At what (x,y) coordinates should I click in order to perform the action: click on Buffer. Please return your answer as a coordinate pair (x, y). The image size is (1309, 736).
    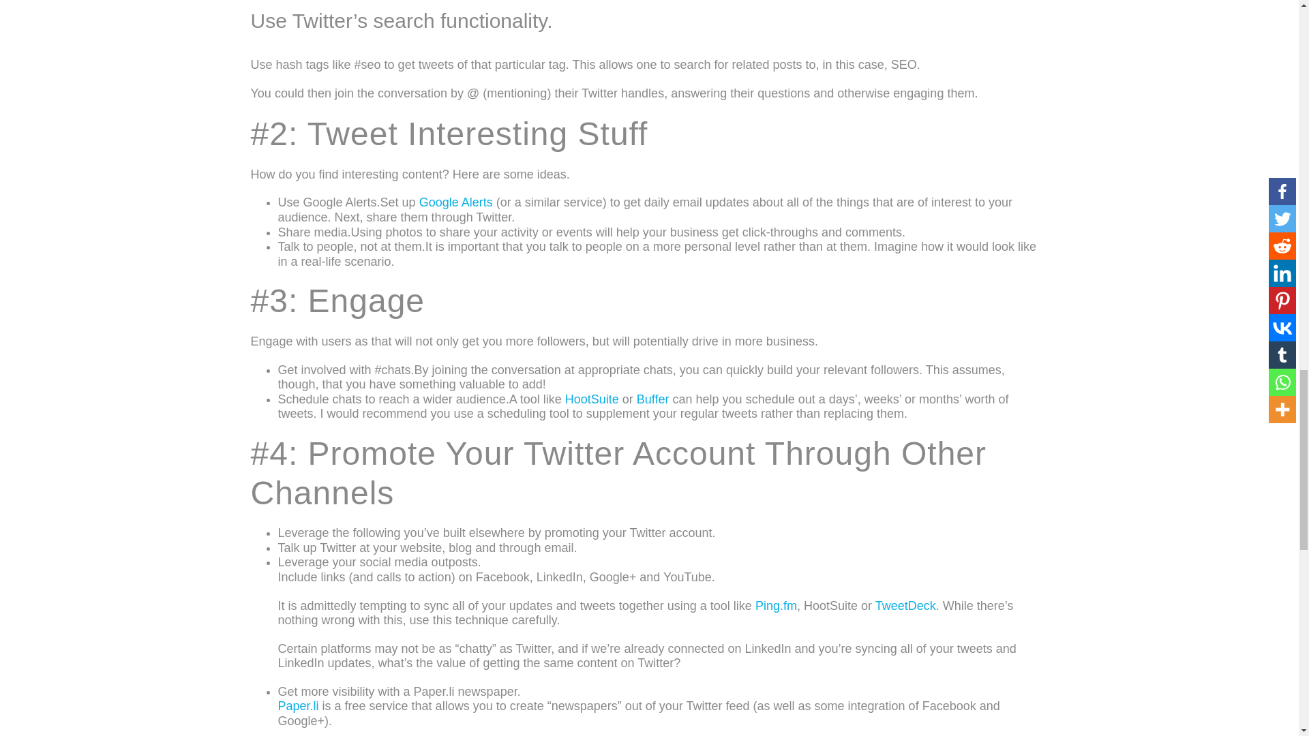
    Looking at the image, I should click on (652, 399).